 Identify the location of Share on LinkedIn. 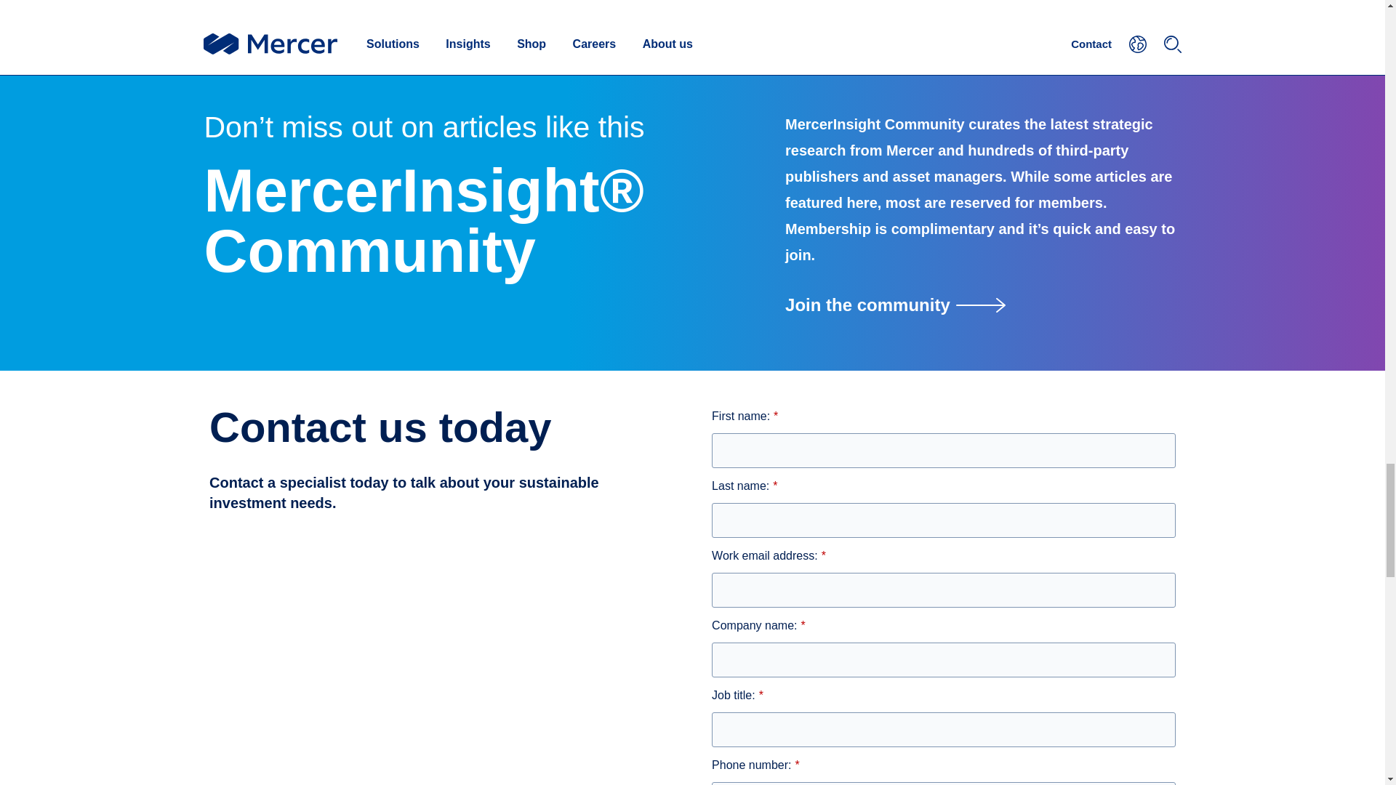
(386, 19).